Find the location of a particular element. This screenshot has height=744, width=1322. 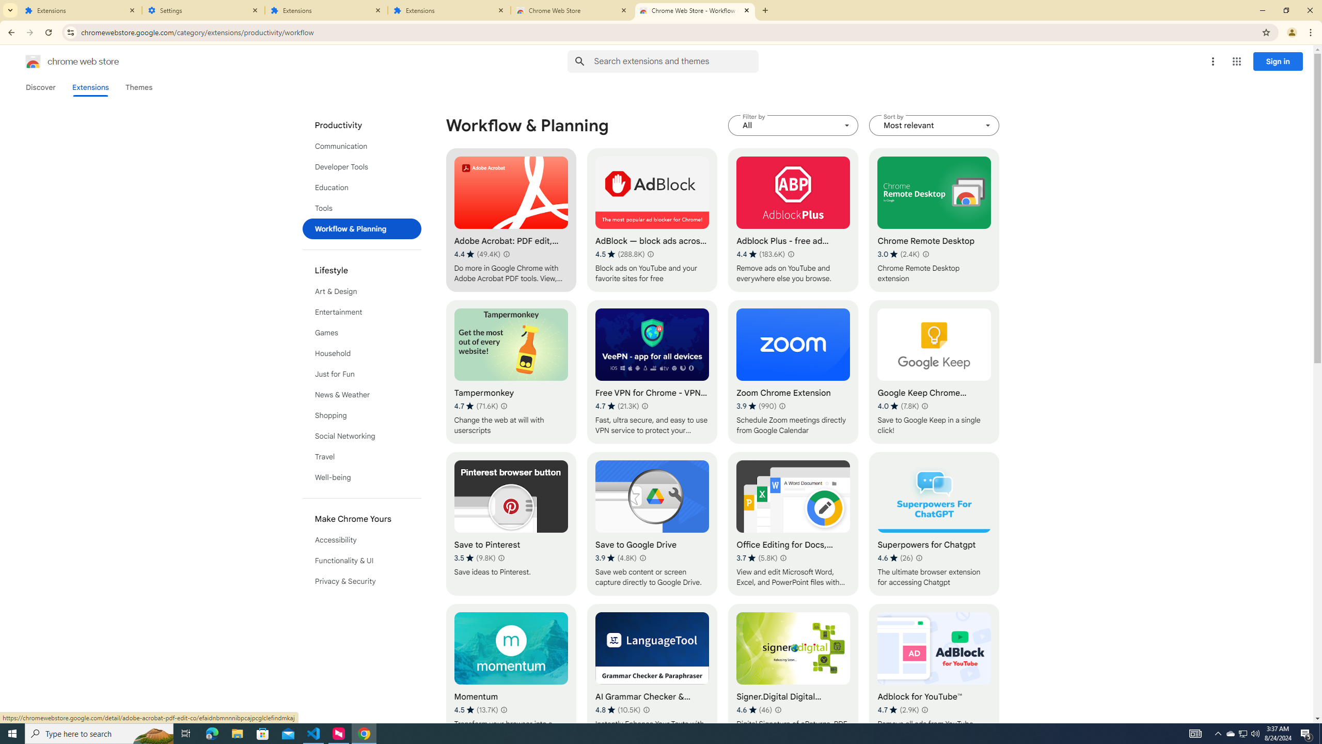

Discover is located at coordinates (40, 87).